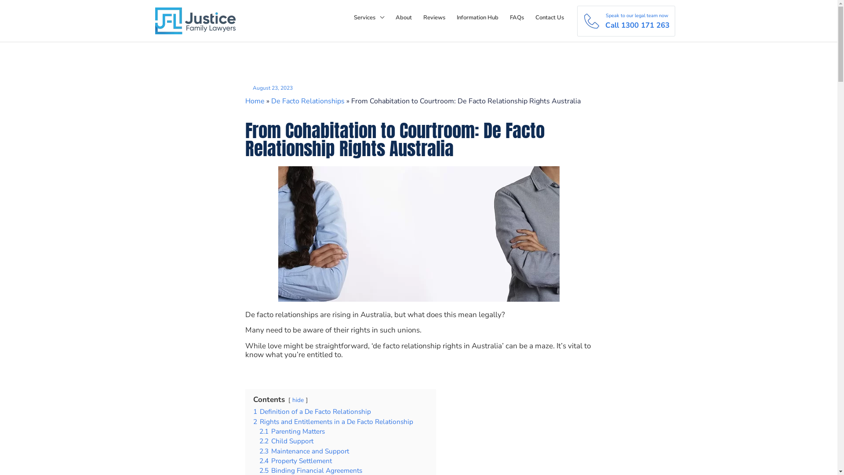  What do you see at coordinates (549, 18) in the screenshot?
I see `Contact Us` at bounding box center [549, 18].